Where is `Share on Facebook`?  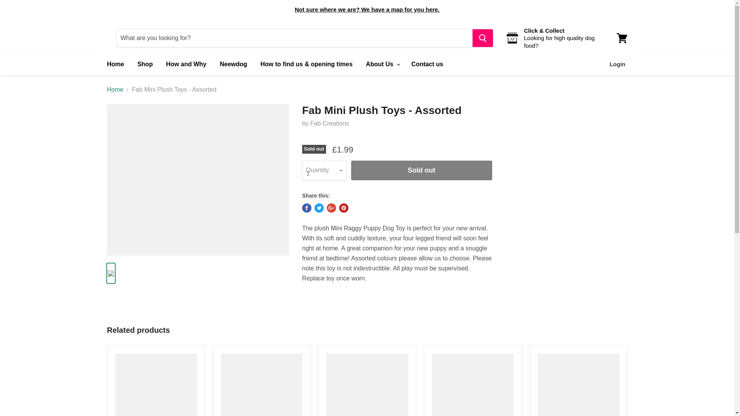 Share on Facebook is located at coordinates (307, 208).